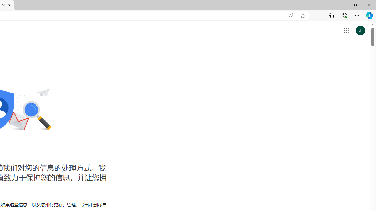 Image resolution: width=376 pixels, height=211 pixels. I want to click on Split screen, so click(318, 15).